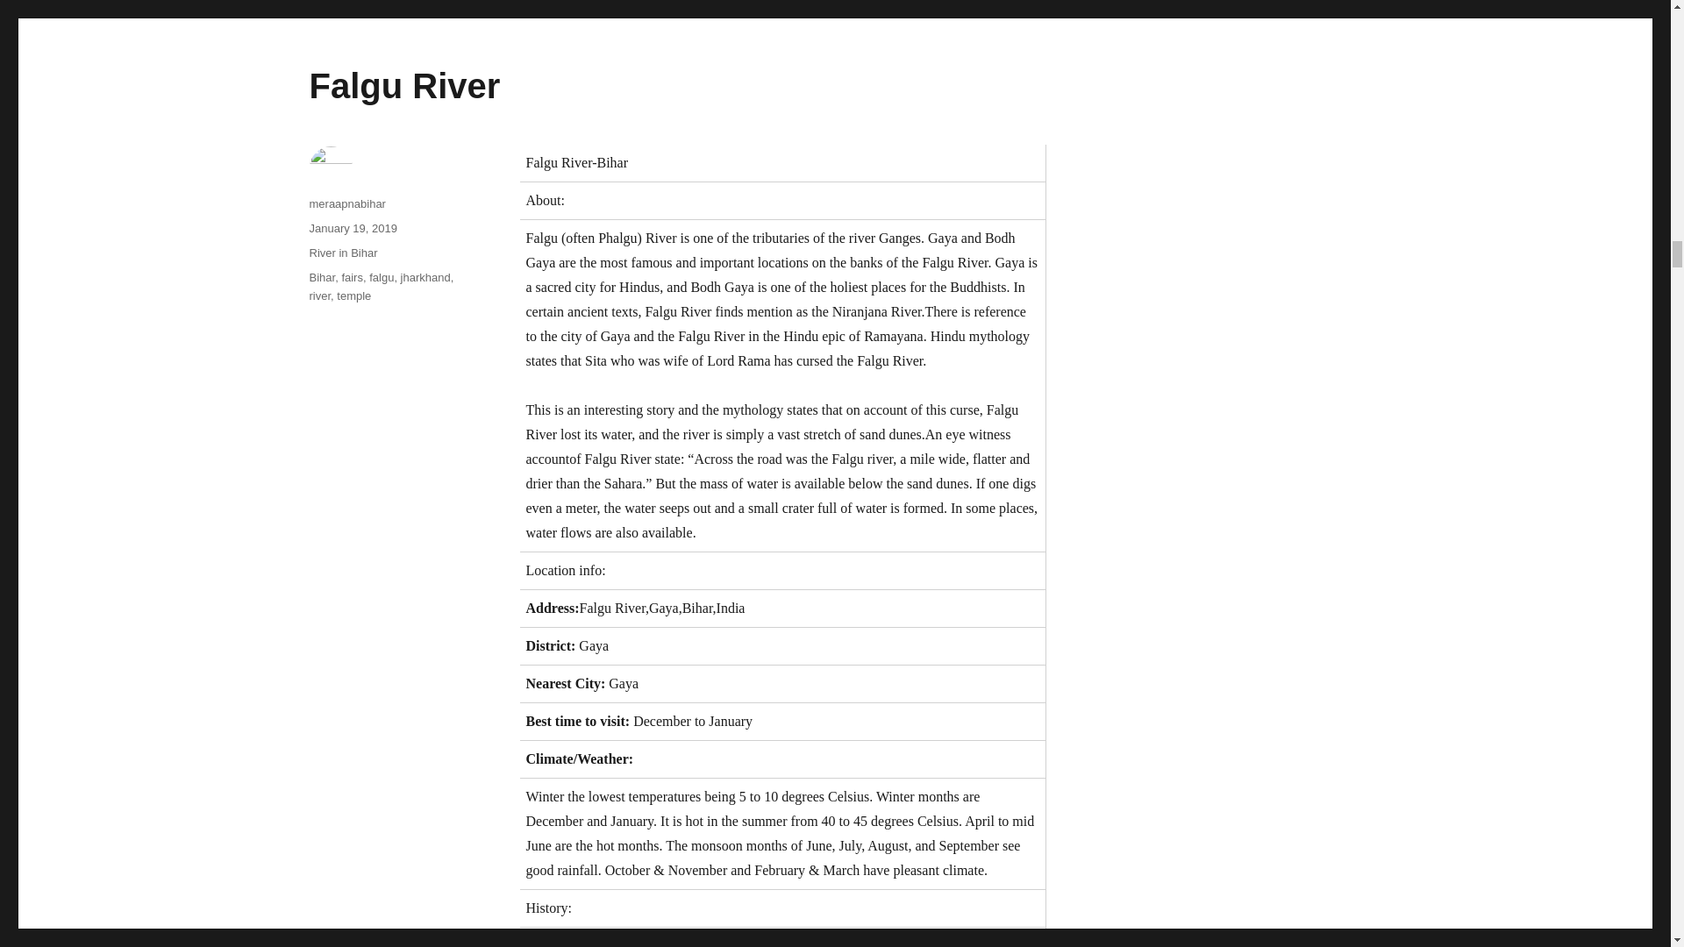 The image size is (1684, 947). Describe the element at coordinates (425, 277) in the screenshot. I see `jharkhand` at that location.